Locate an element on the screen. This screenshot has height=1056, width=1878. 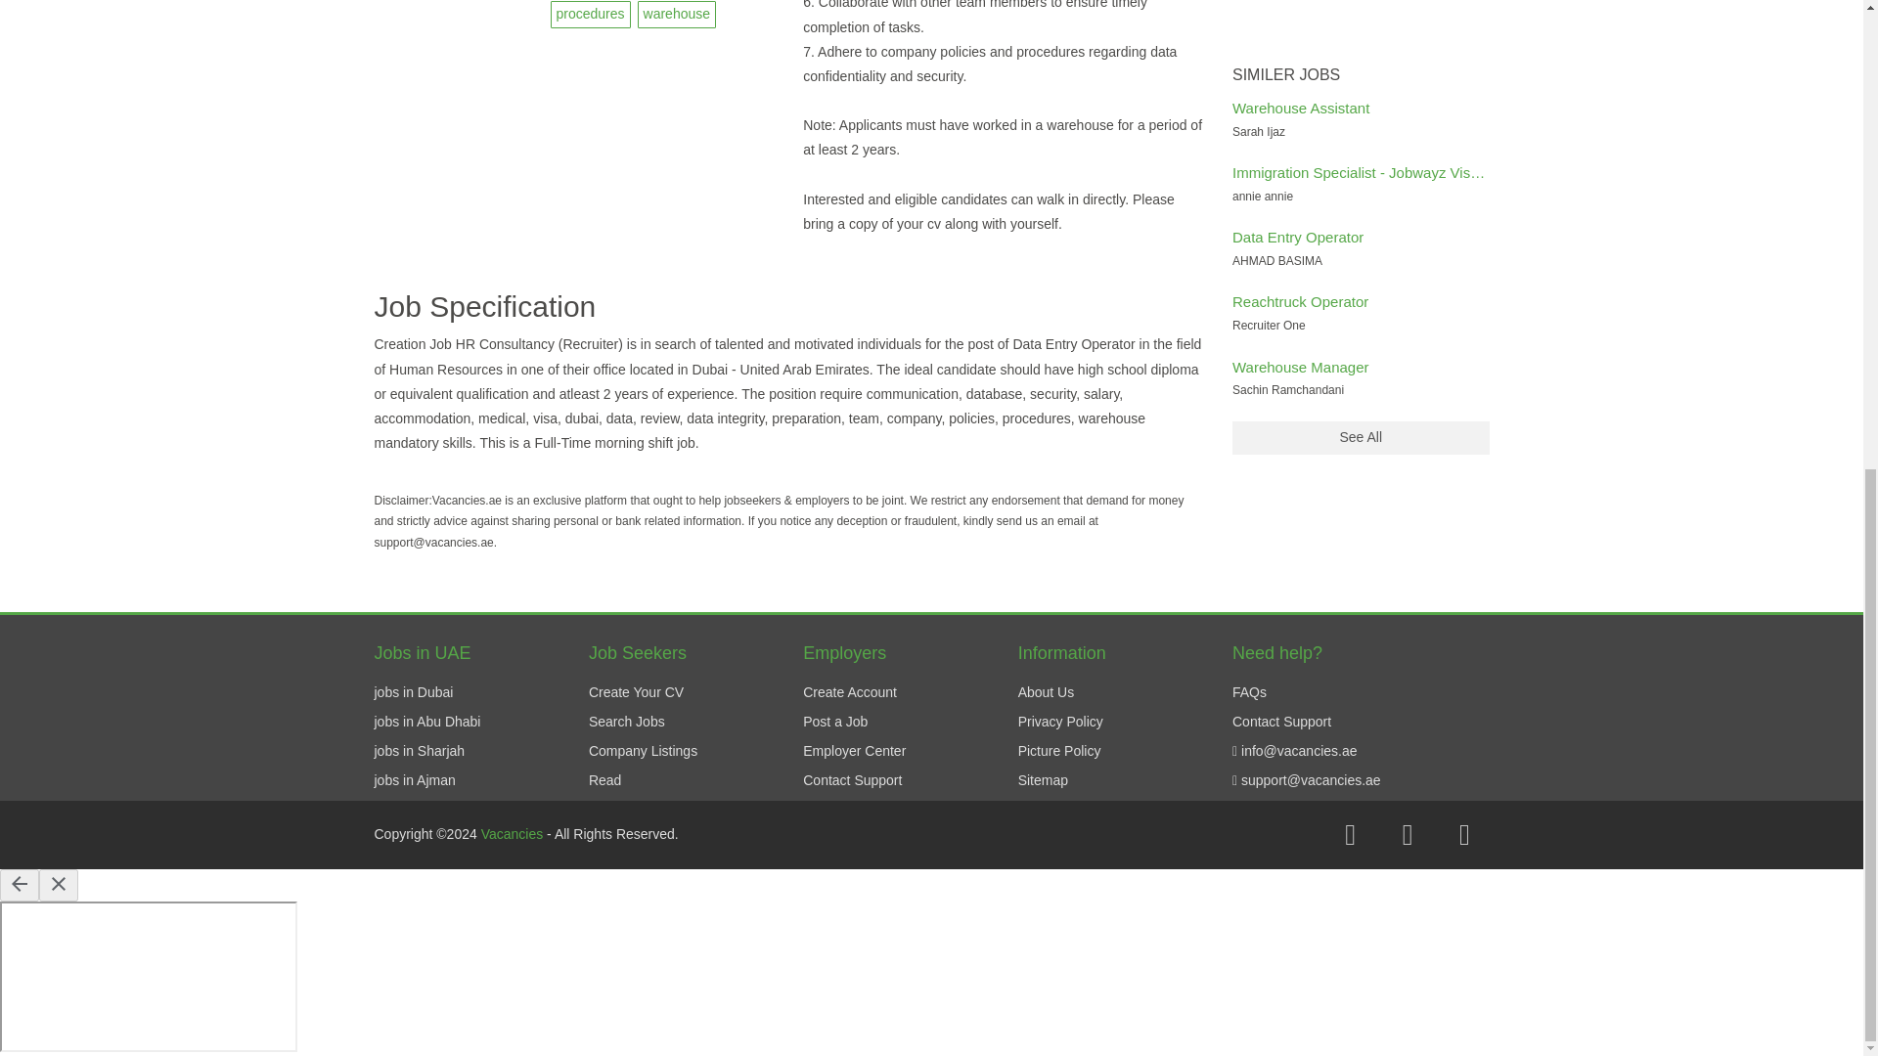
Read is located at coordinates (604, 779).